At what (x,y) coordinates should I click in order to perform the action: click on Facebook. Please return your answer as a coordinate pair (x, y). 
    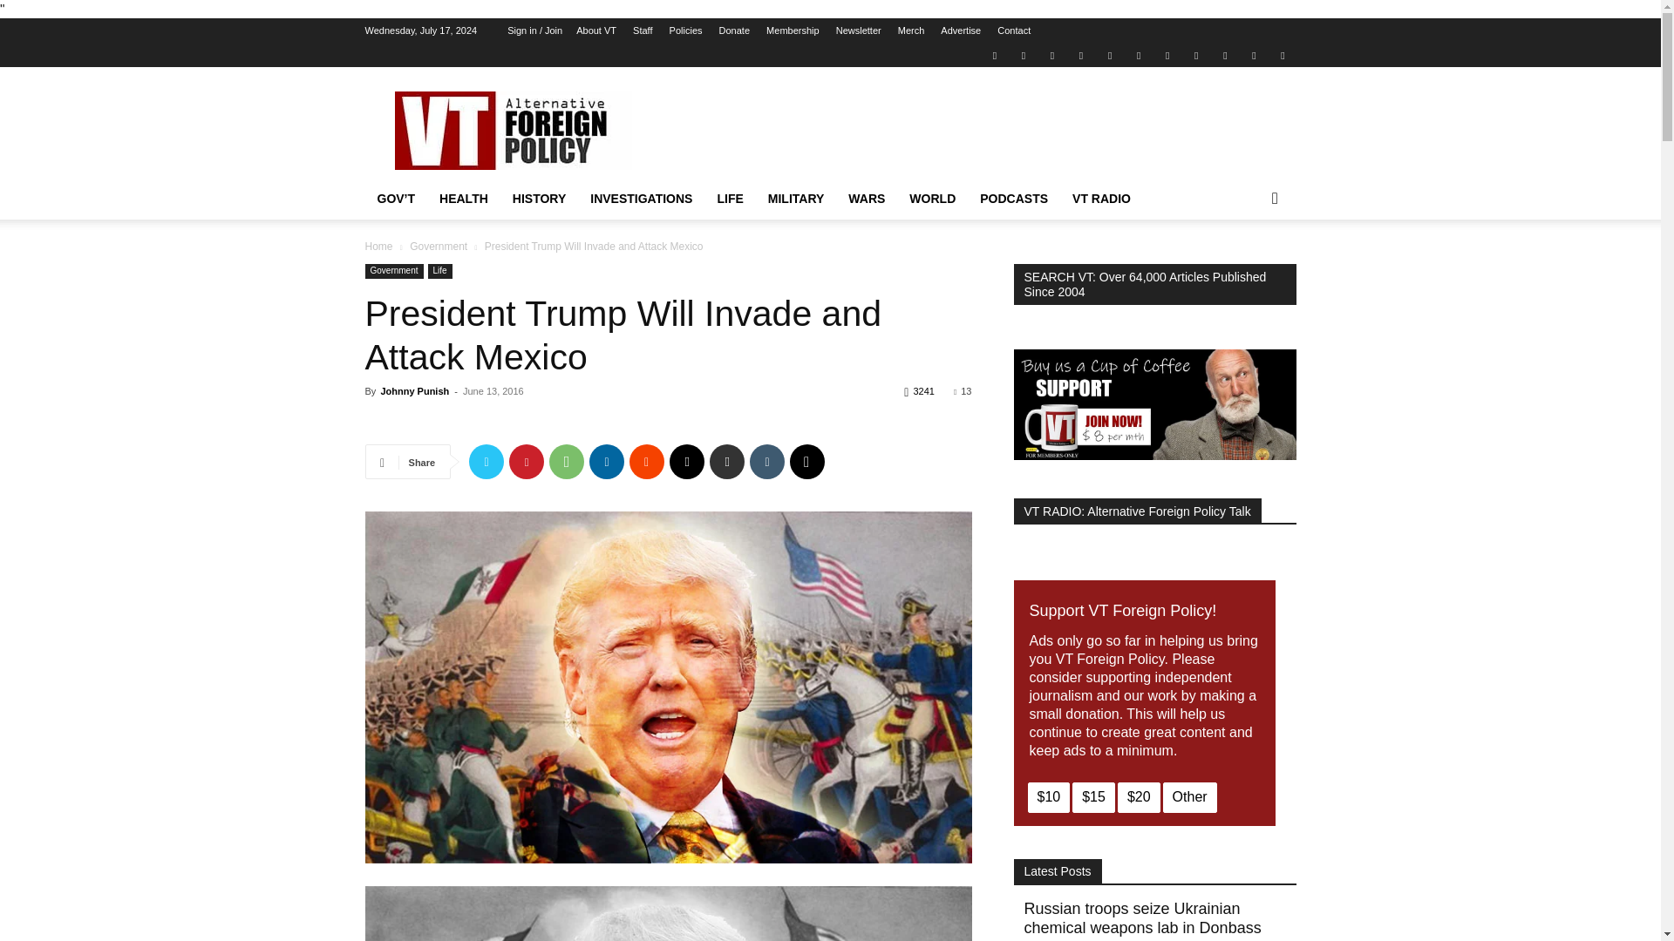
    Looking at the image, I should click on (1024, 54).